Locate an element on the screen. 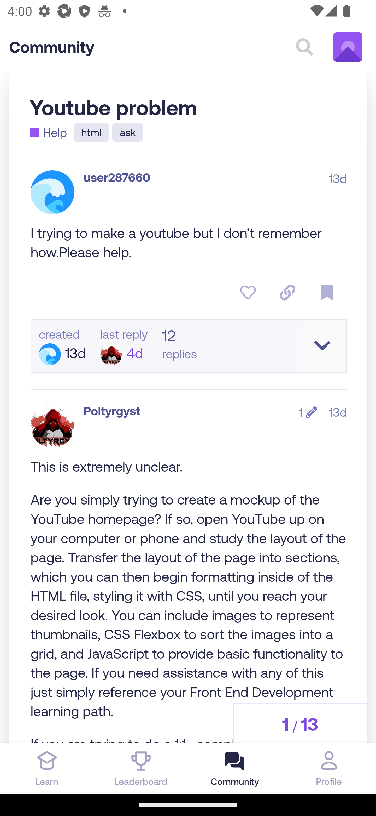  like this post is located at coordinates (248, 292).